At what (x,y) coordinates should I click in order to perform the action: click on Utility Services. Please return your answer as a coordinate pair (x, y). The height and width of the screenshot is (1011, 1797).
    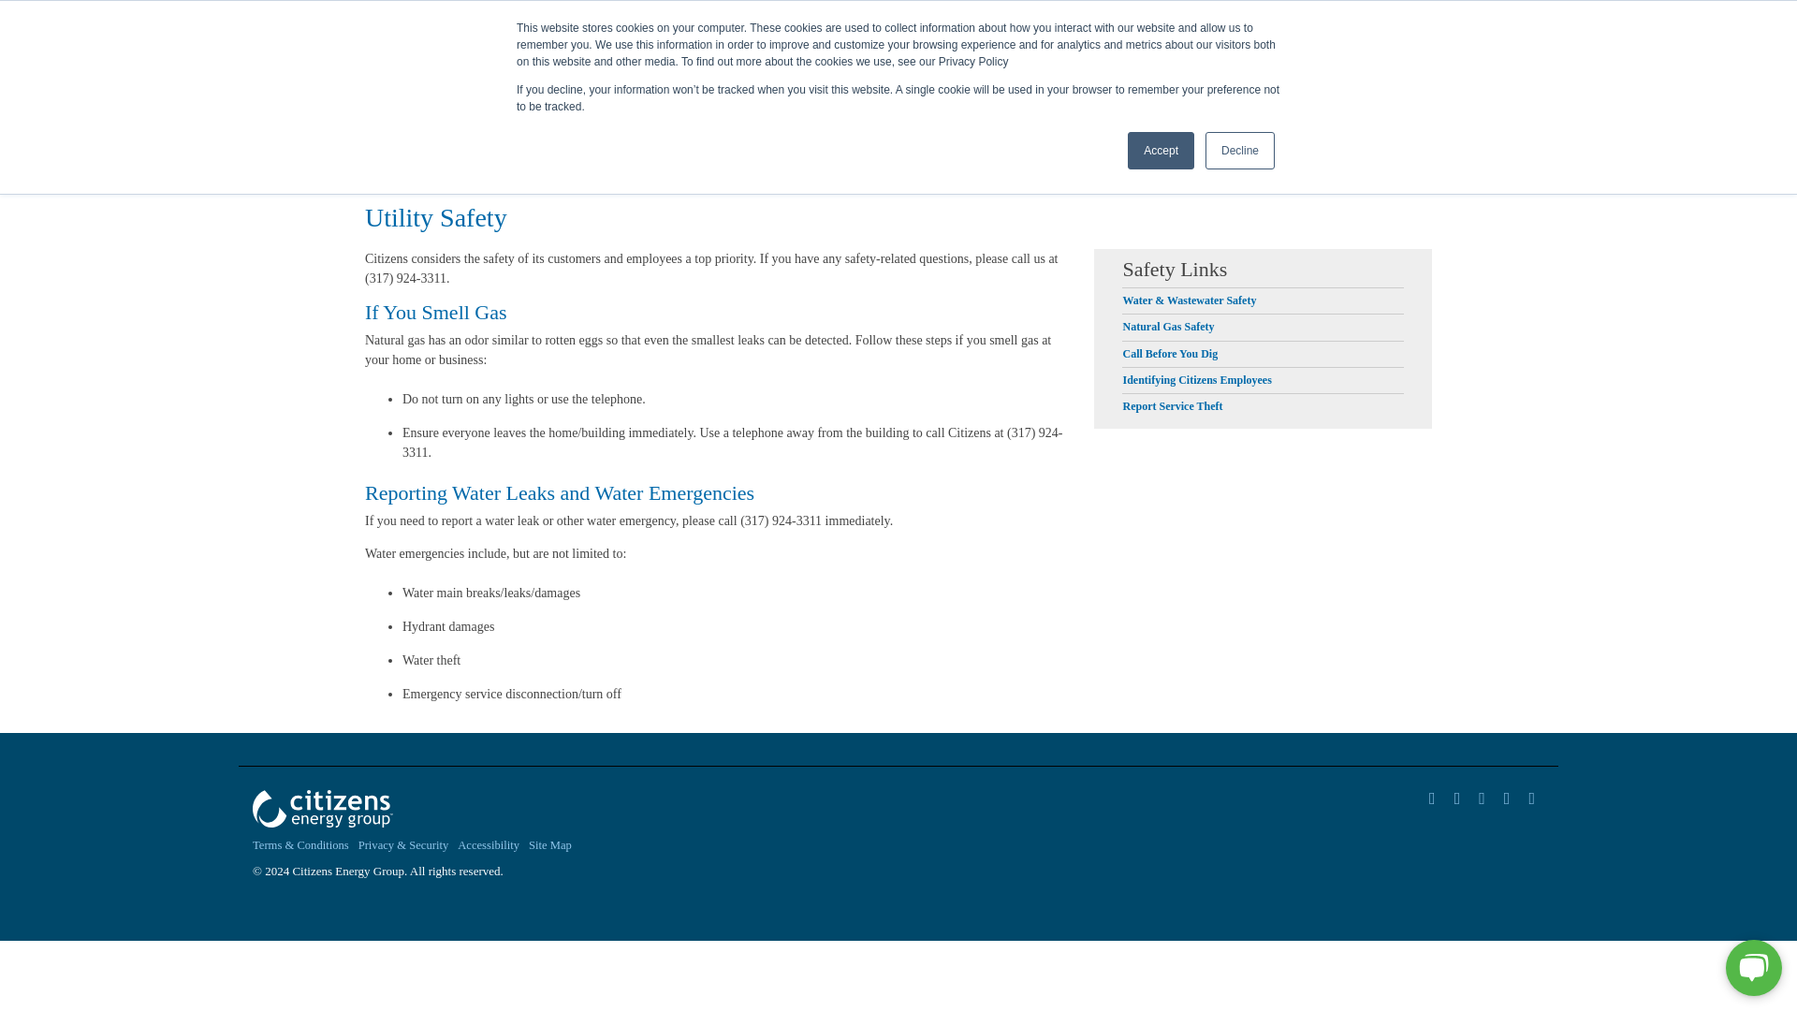
    Looking at the image, I should click on (1287, 65).